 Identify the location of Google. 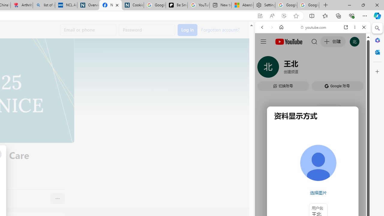
(284, 175).